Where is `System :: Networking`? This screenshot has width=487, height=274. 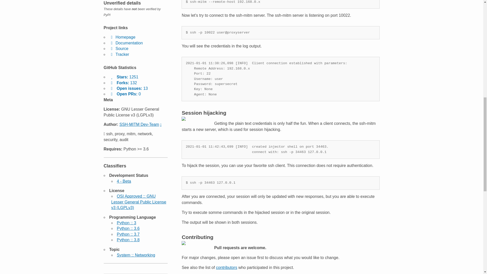
System :: Networking is located at coordinates (136, 255).